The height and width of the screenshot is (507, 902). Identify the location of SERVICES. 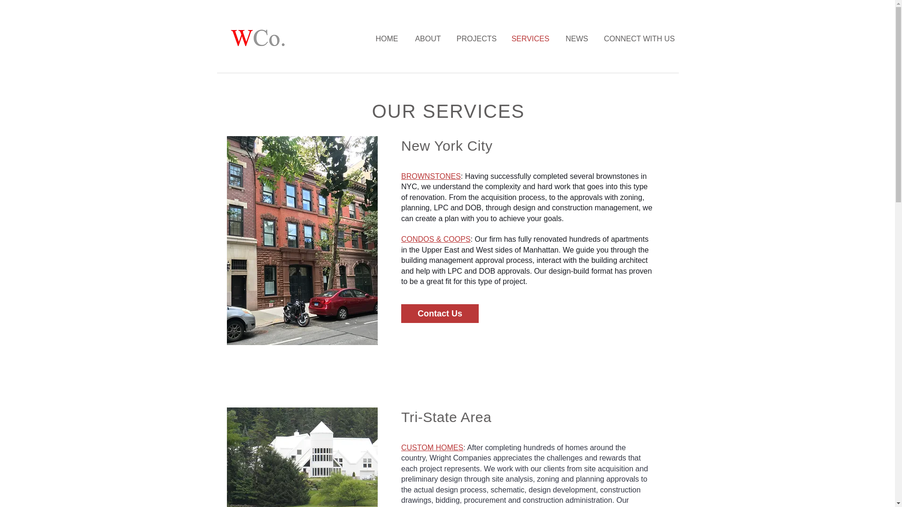
(530, 39).